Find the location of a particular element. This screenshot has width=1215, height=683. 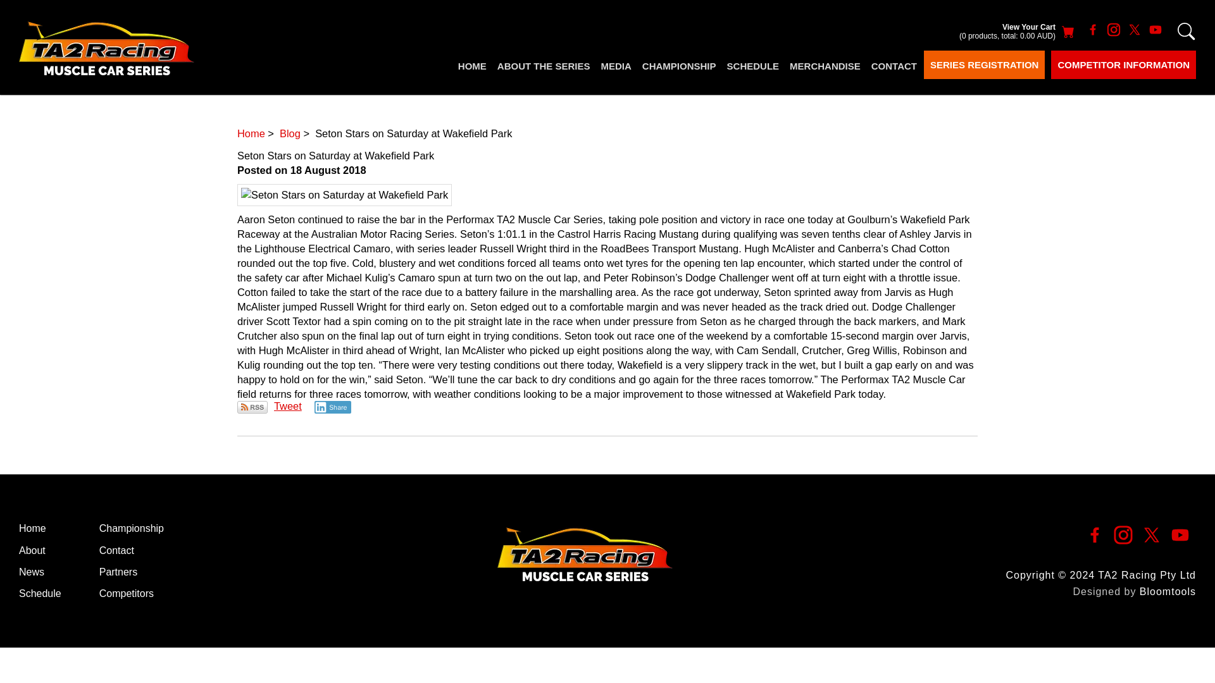

Share it on Twitter is located at coordinates (287, 406).